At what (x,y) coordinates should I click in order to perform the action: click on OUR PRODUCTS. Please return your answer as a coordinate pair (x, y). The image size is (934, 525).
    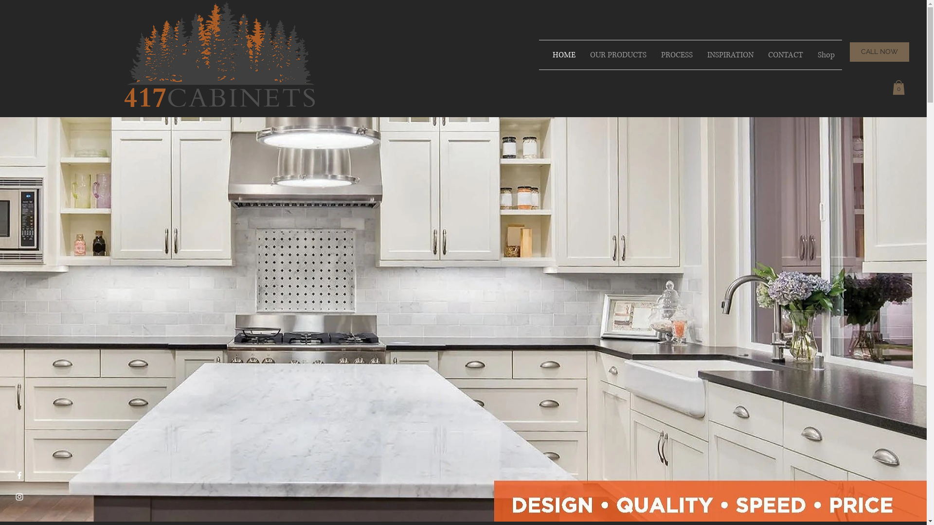
    Looking at the image, I should click on (618, 55).